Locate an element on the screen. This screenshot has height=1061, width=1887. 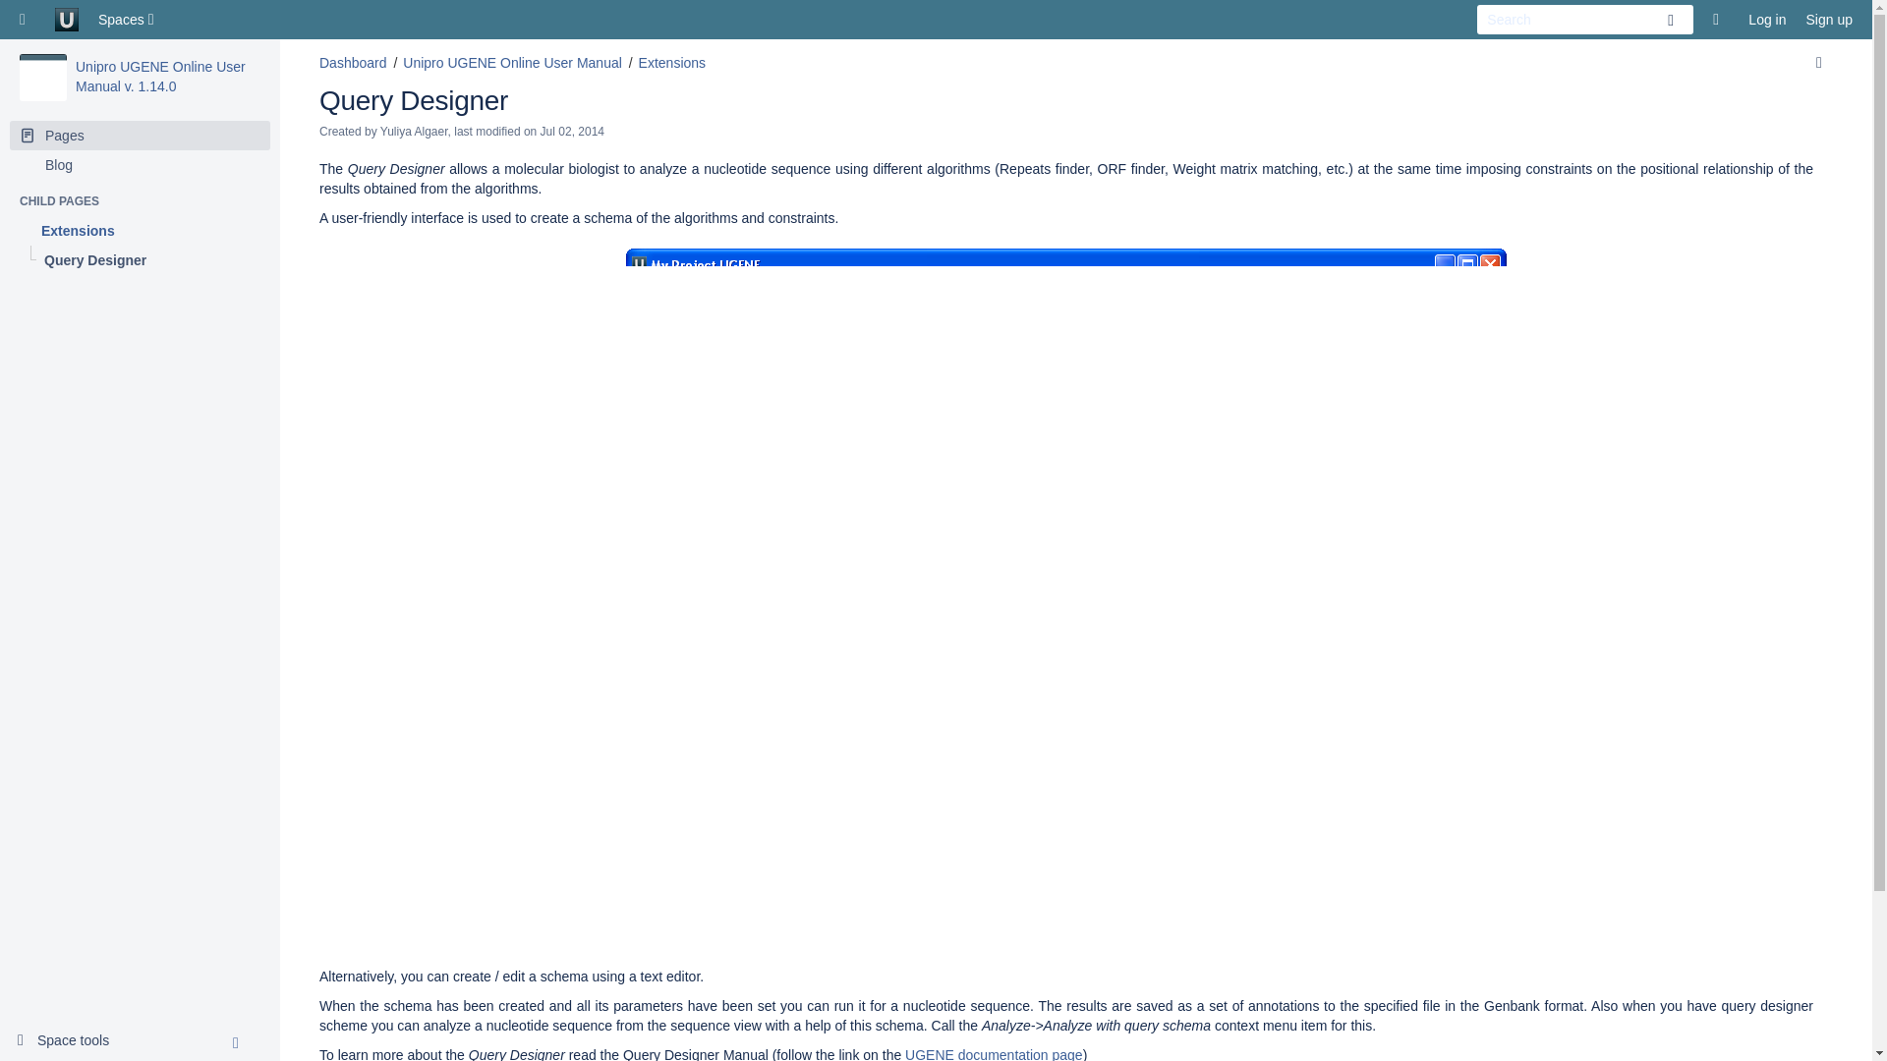
Sign up is located at coordinates (1829, 20).